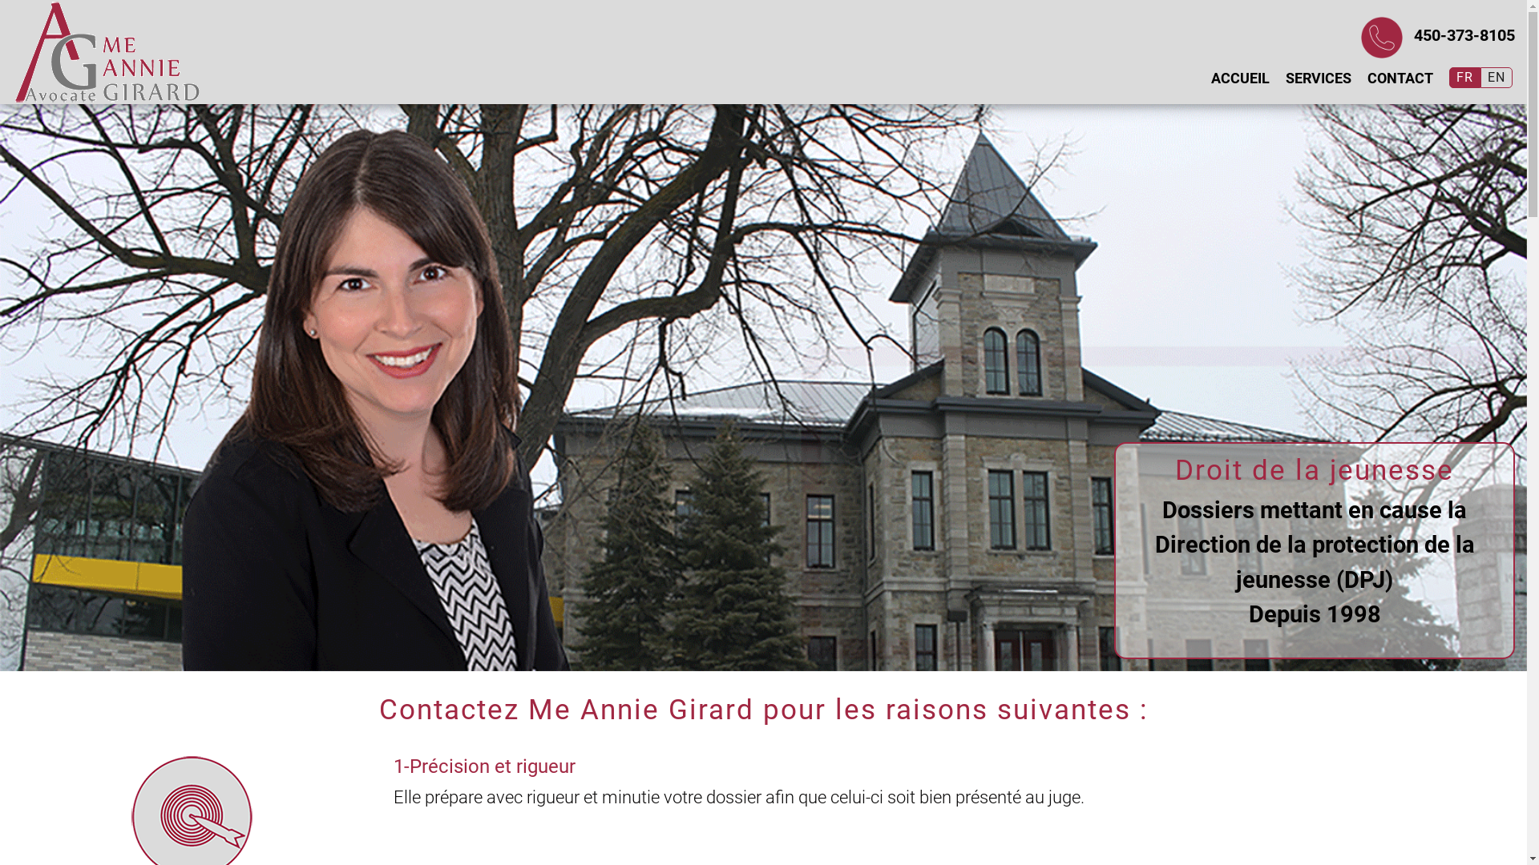 The image size is (1539, 865). Describe the element at coordinates (1465, 78) in the screenshot. I see `FR` at that location.